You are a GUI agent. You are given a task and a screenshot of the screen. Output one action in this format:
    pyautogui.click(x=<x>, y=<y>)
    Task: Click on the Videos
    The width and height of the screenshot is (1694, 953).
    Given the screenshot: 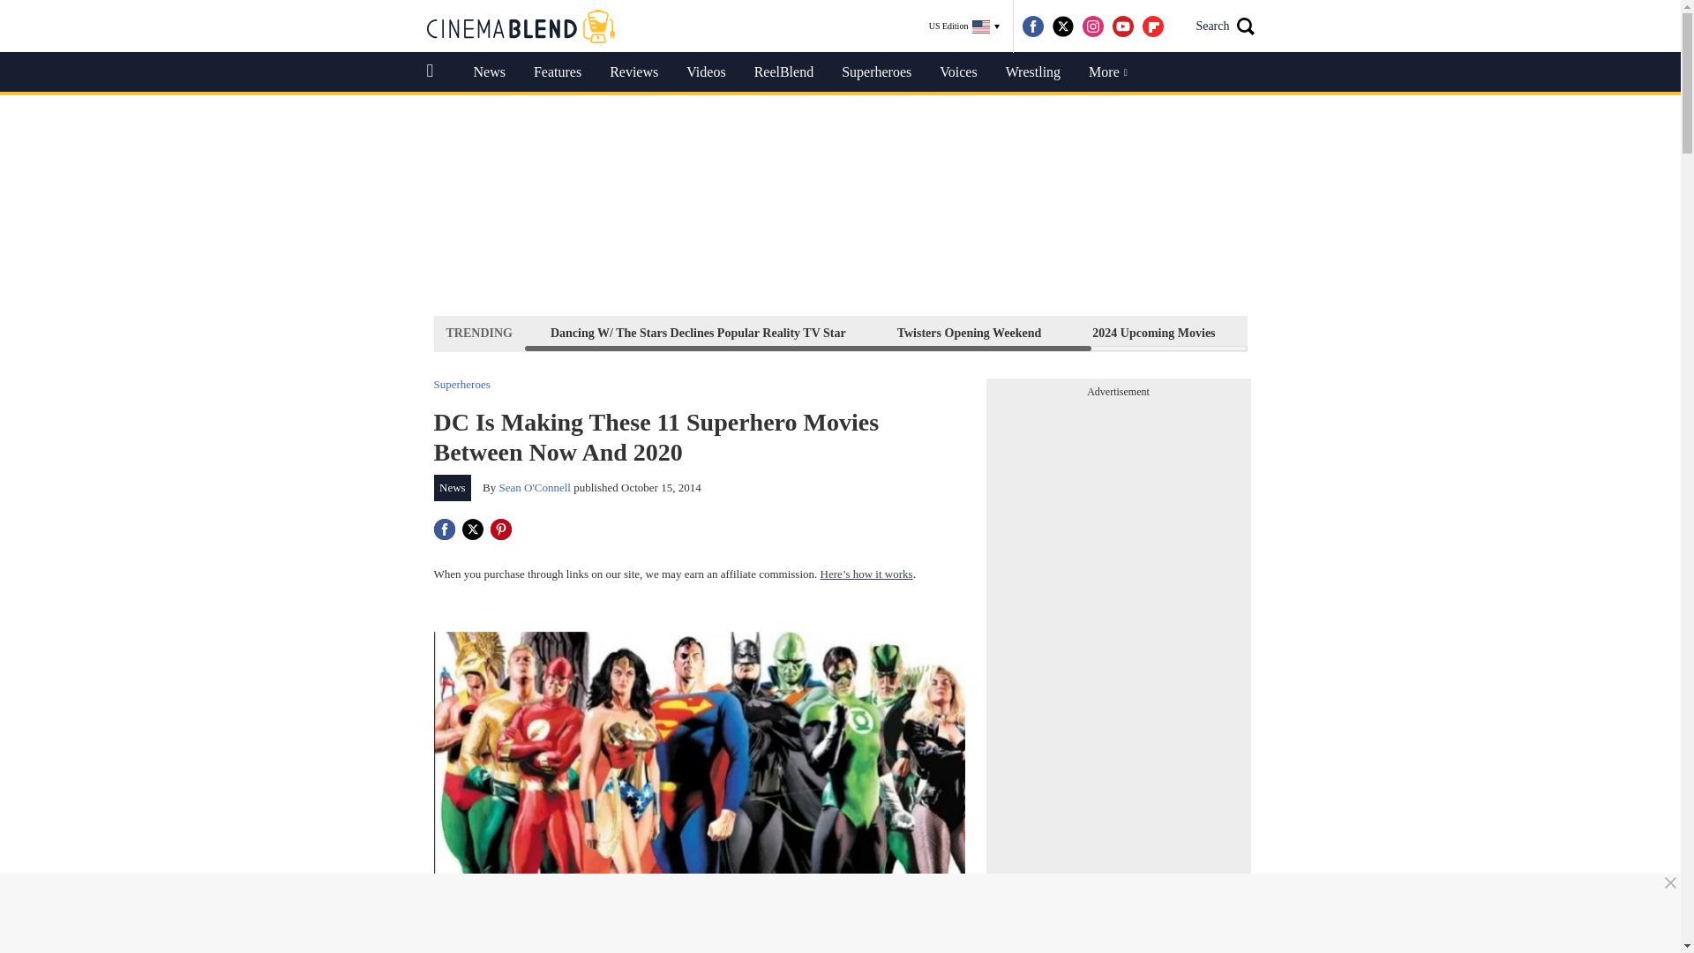 What is the action you would take?
    pyautogui.click(x=706, y=72)
    